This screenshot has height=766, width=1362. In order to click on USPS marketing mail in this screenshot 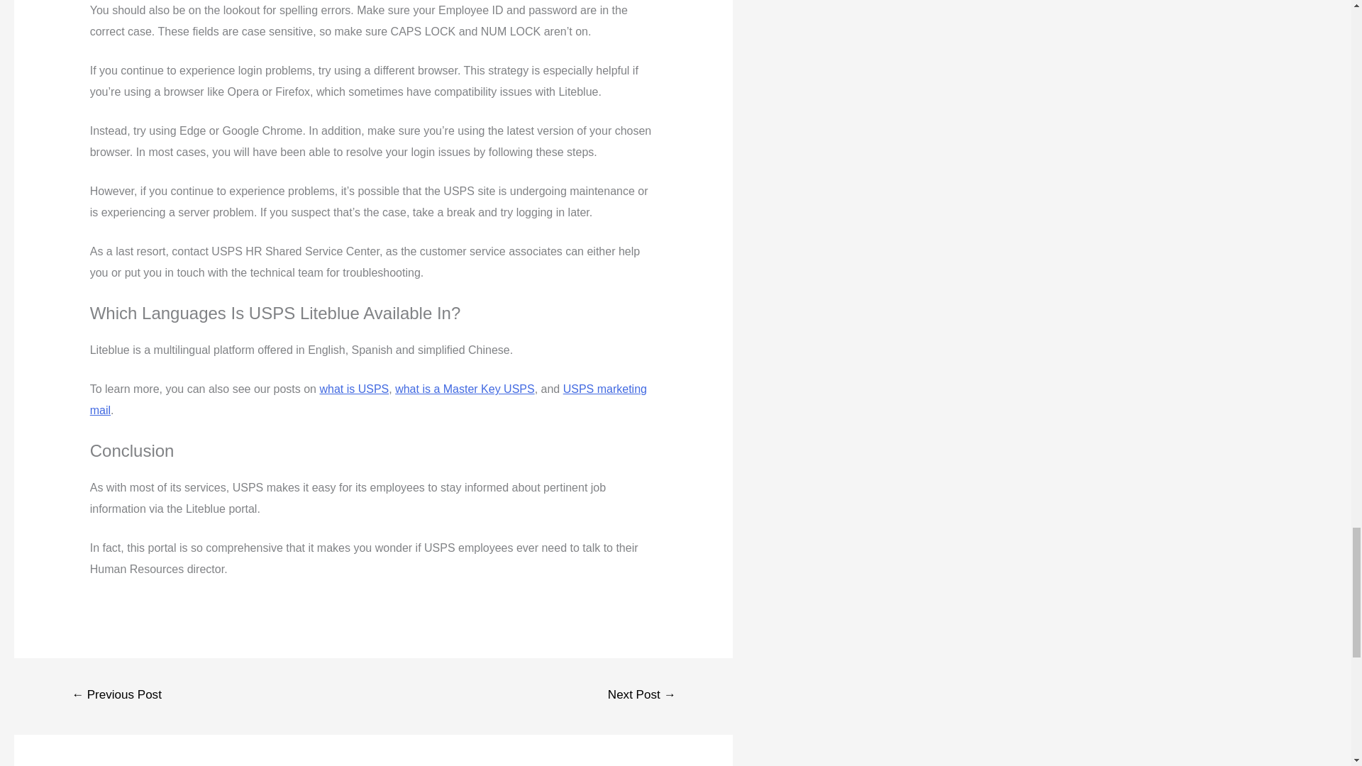, I will do `click(368, 400)`.